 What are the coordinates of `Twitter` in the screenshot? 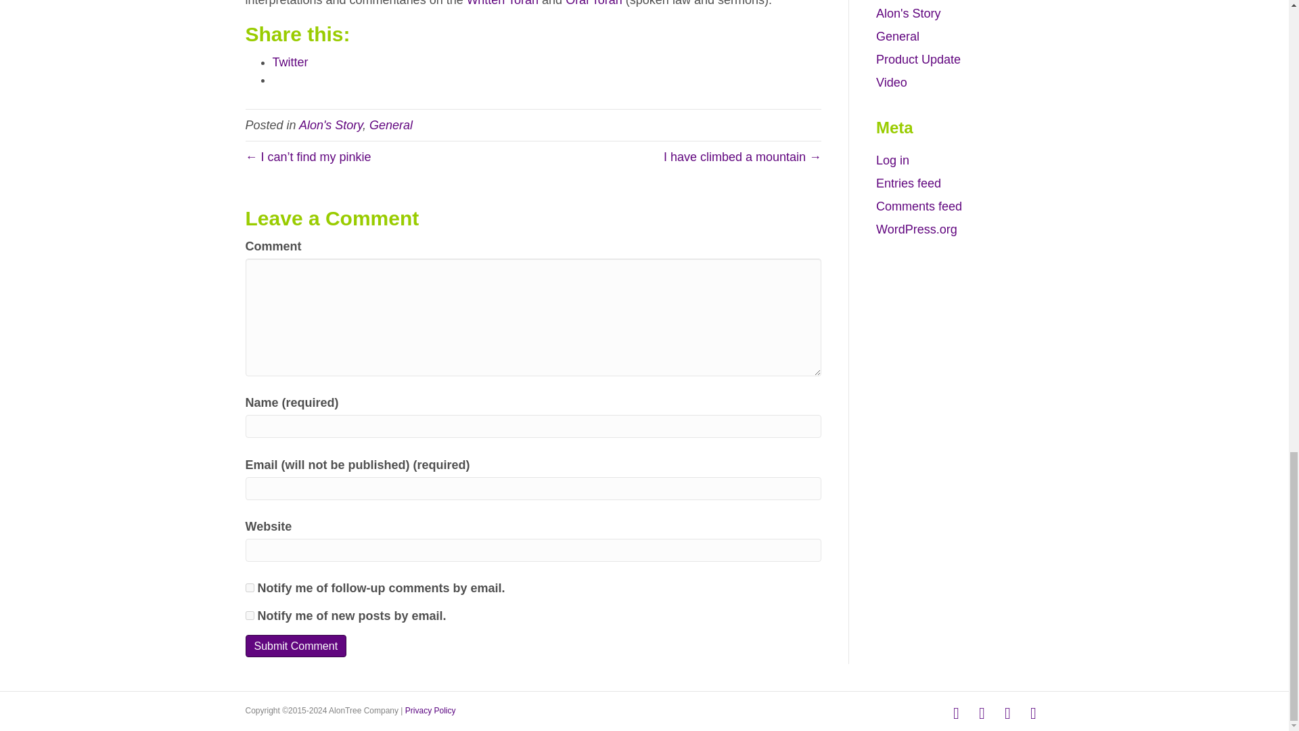 It's located at (290, 62).